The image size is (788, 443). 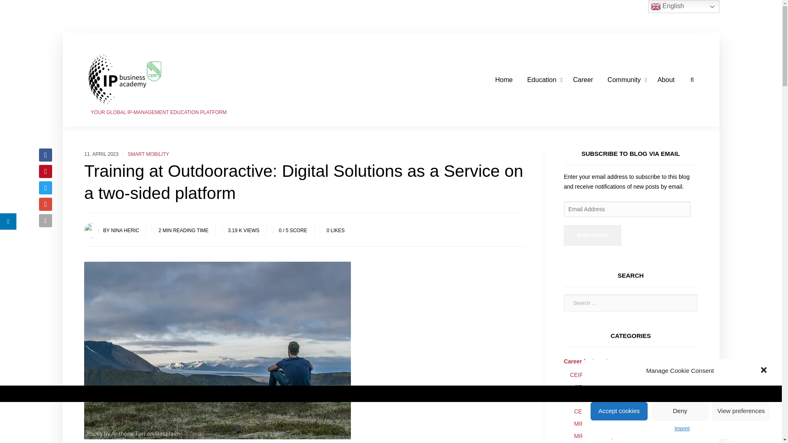 What do you see at coordinates (680, 411) in the screenshot?
I see `Deny` at bounding box center [680, 411].